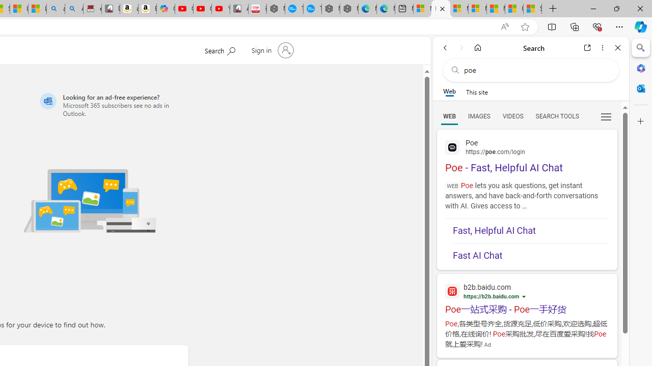  Describe the element at coordinates (492, 296) in the screenshot. I see `https://b2b.baidu.com` at that location.